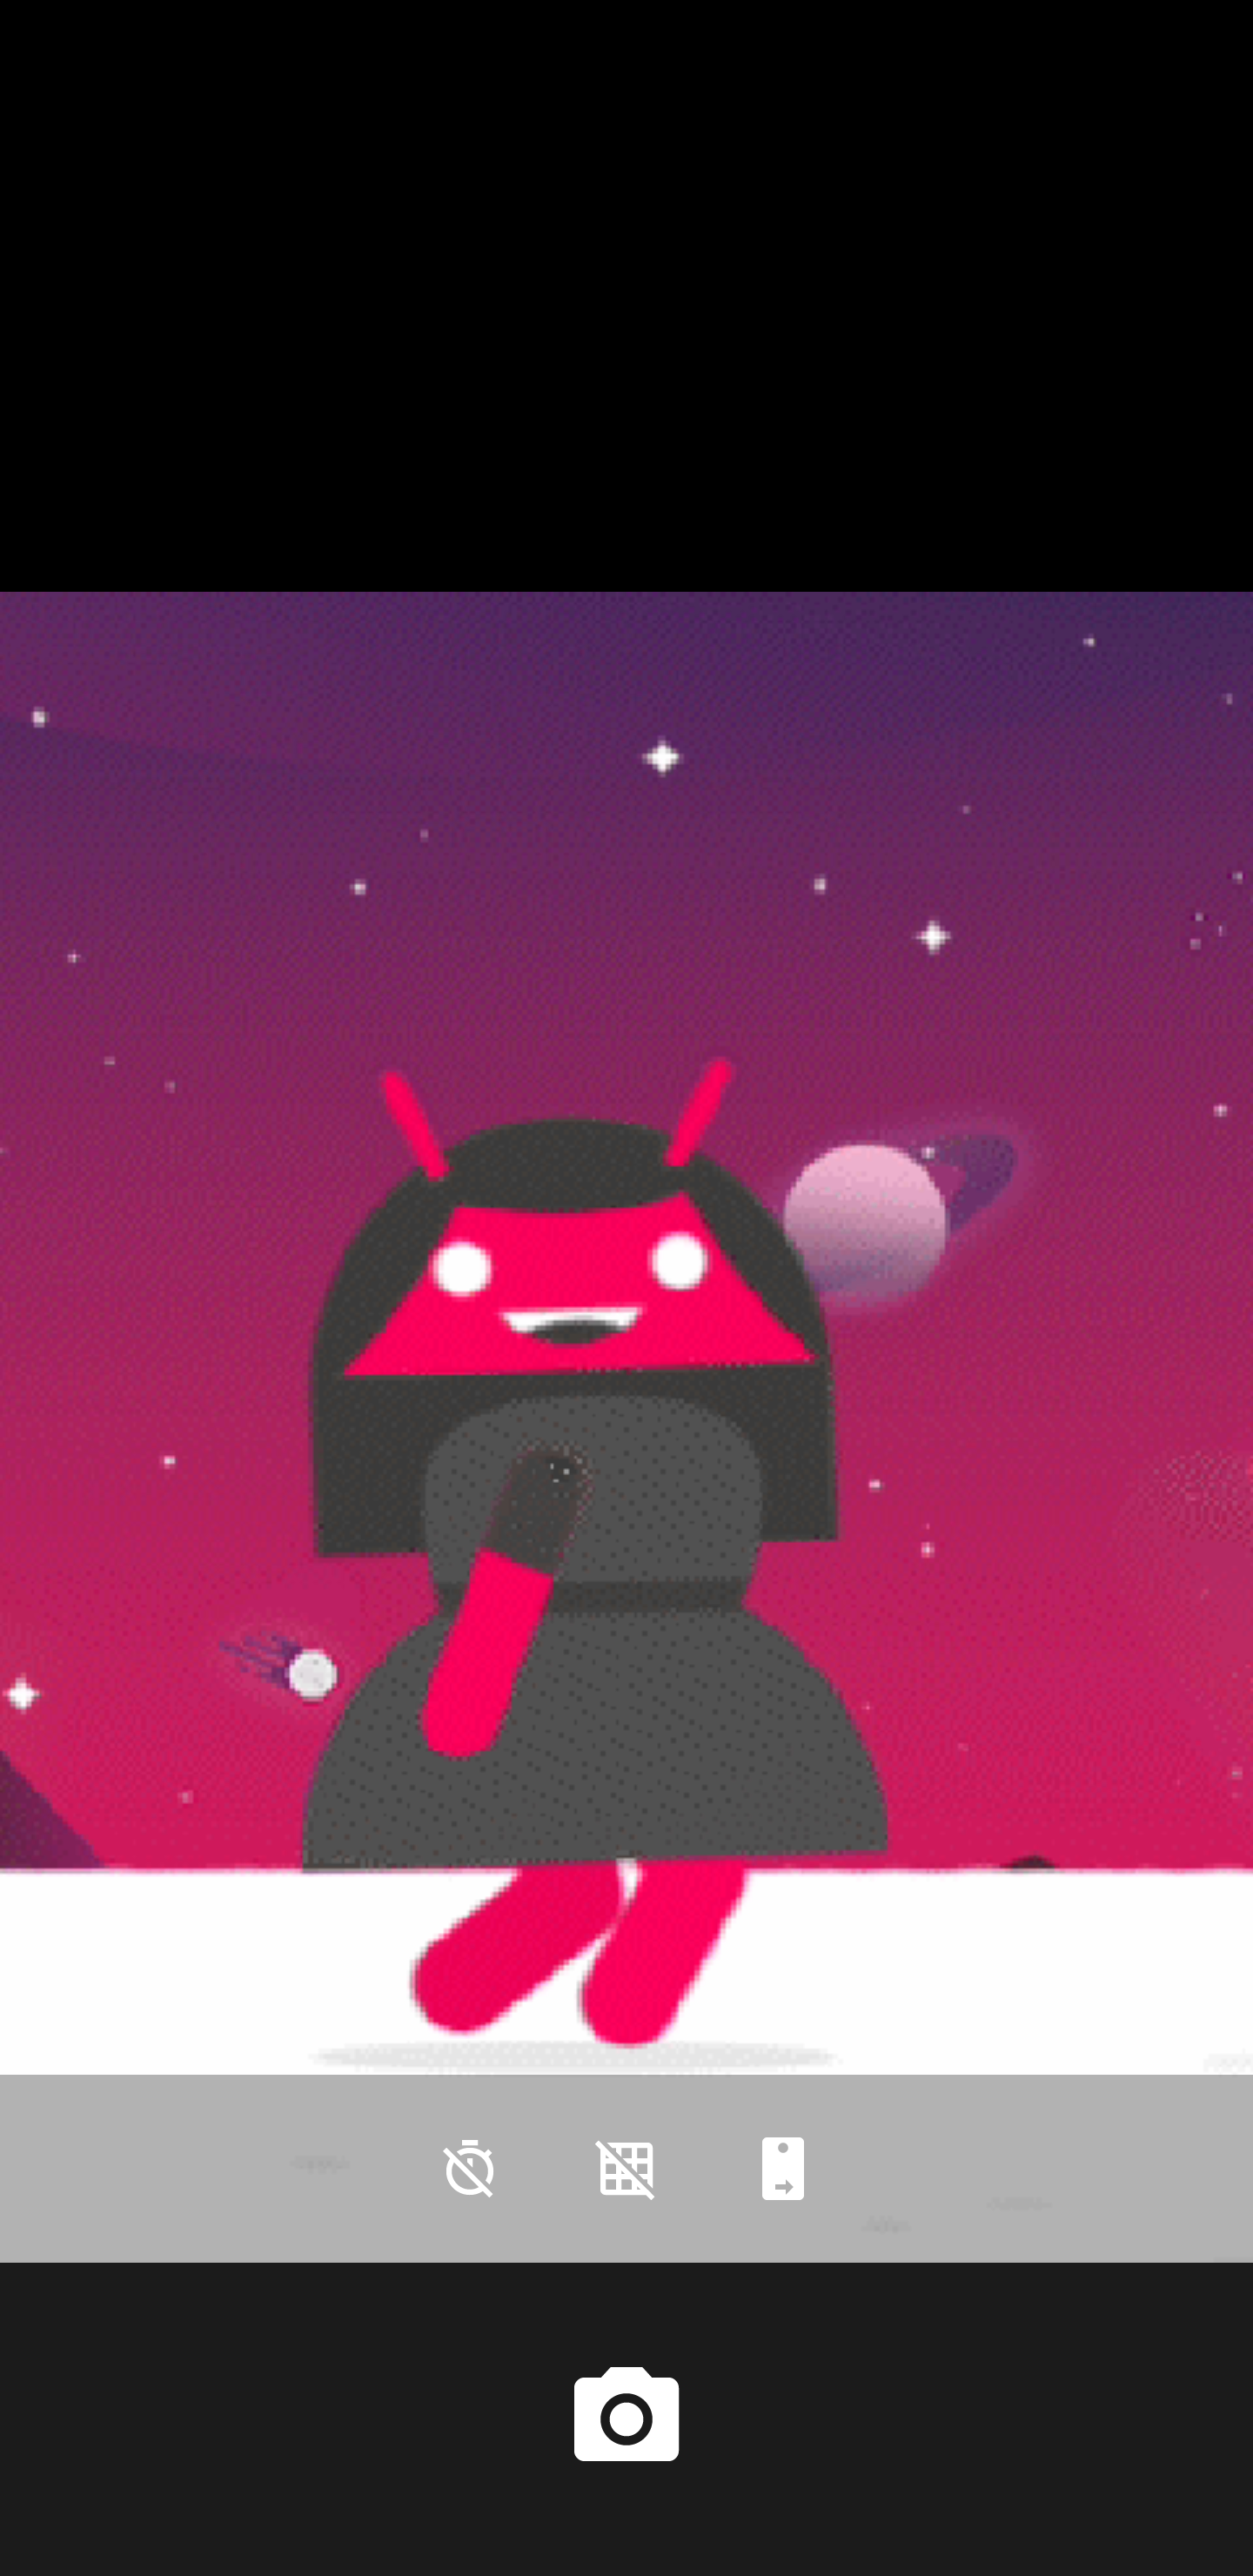 Image resolution: width=1253 pixels, height=2576 pixels. I want to click on Back camera, so click(783, 2169).